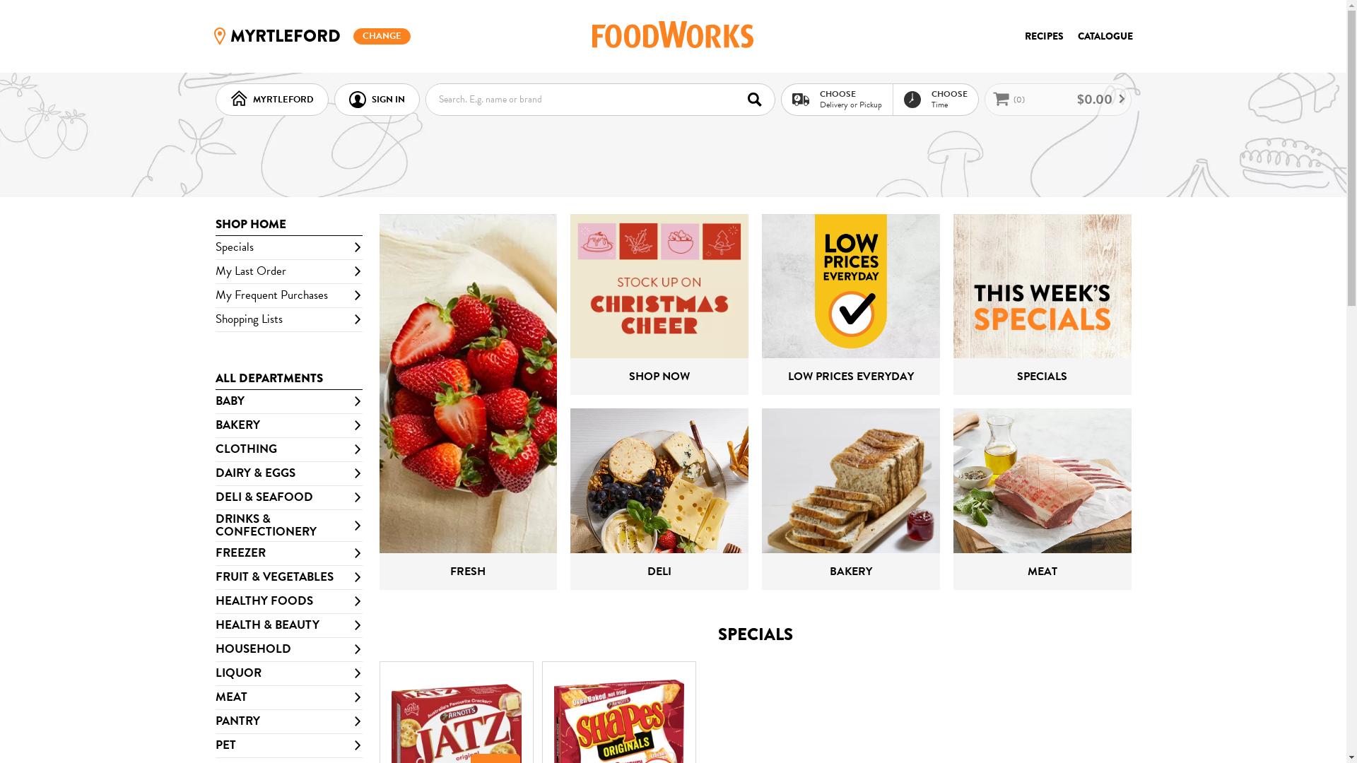 Image resolution: width=1357 pixels, height=763 pixels. What do you see at coordinates (288, 526) in the screenshot?
I see `DRINKS & CONFECTIONERY` at bounding box center [288, 526].